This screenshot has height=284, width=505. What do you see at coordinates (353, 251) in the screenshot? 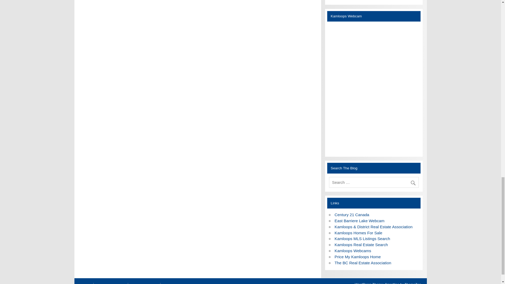
I see `Webcams from all around Kamloops` at bounding box center [353, 251].